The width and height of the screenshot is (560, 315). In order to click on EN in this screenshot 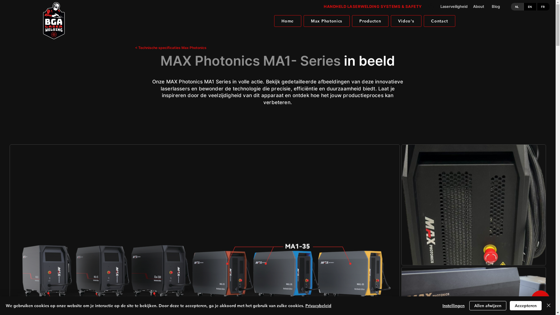, I will do `click(530, 7)`.